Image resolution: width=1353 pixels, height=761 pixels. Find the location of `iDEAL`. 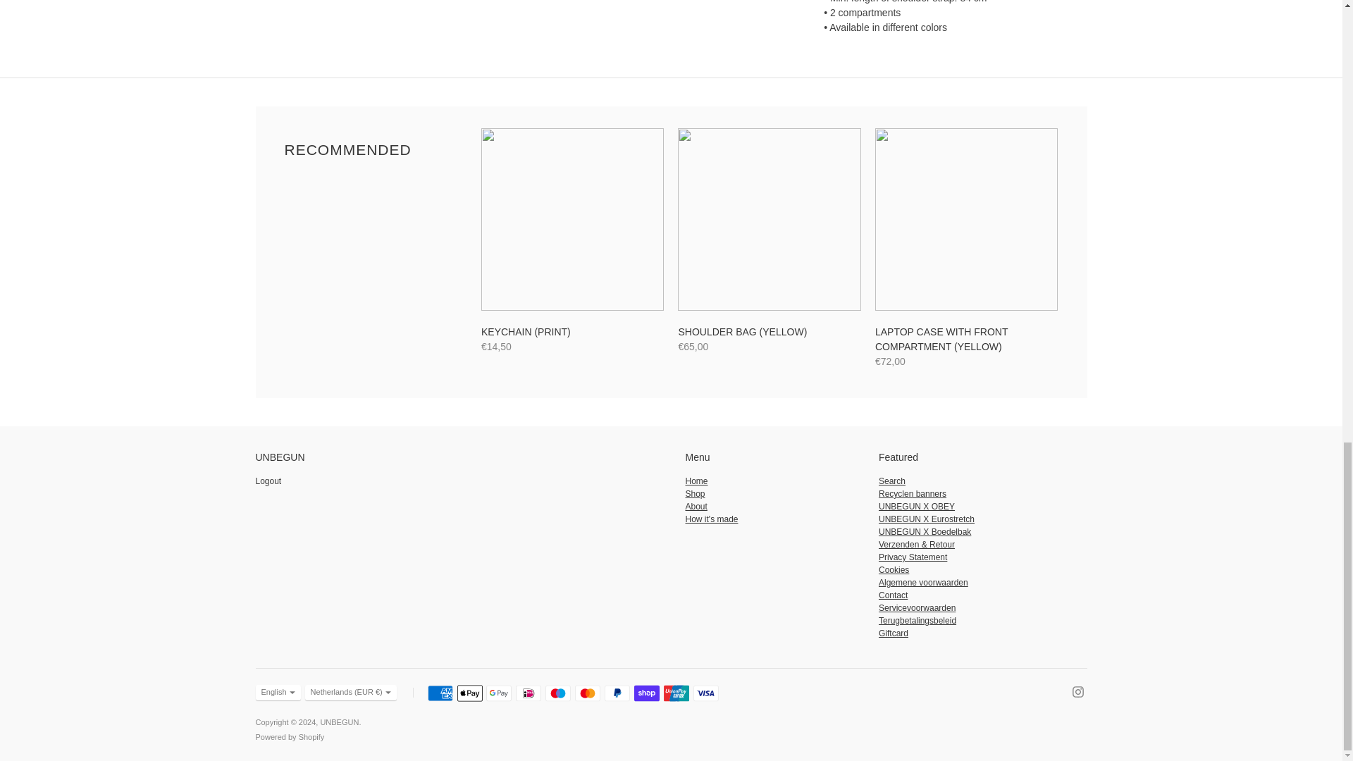

iDEAL is located at coordinates (529, 693).